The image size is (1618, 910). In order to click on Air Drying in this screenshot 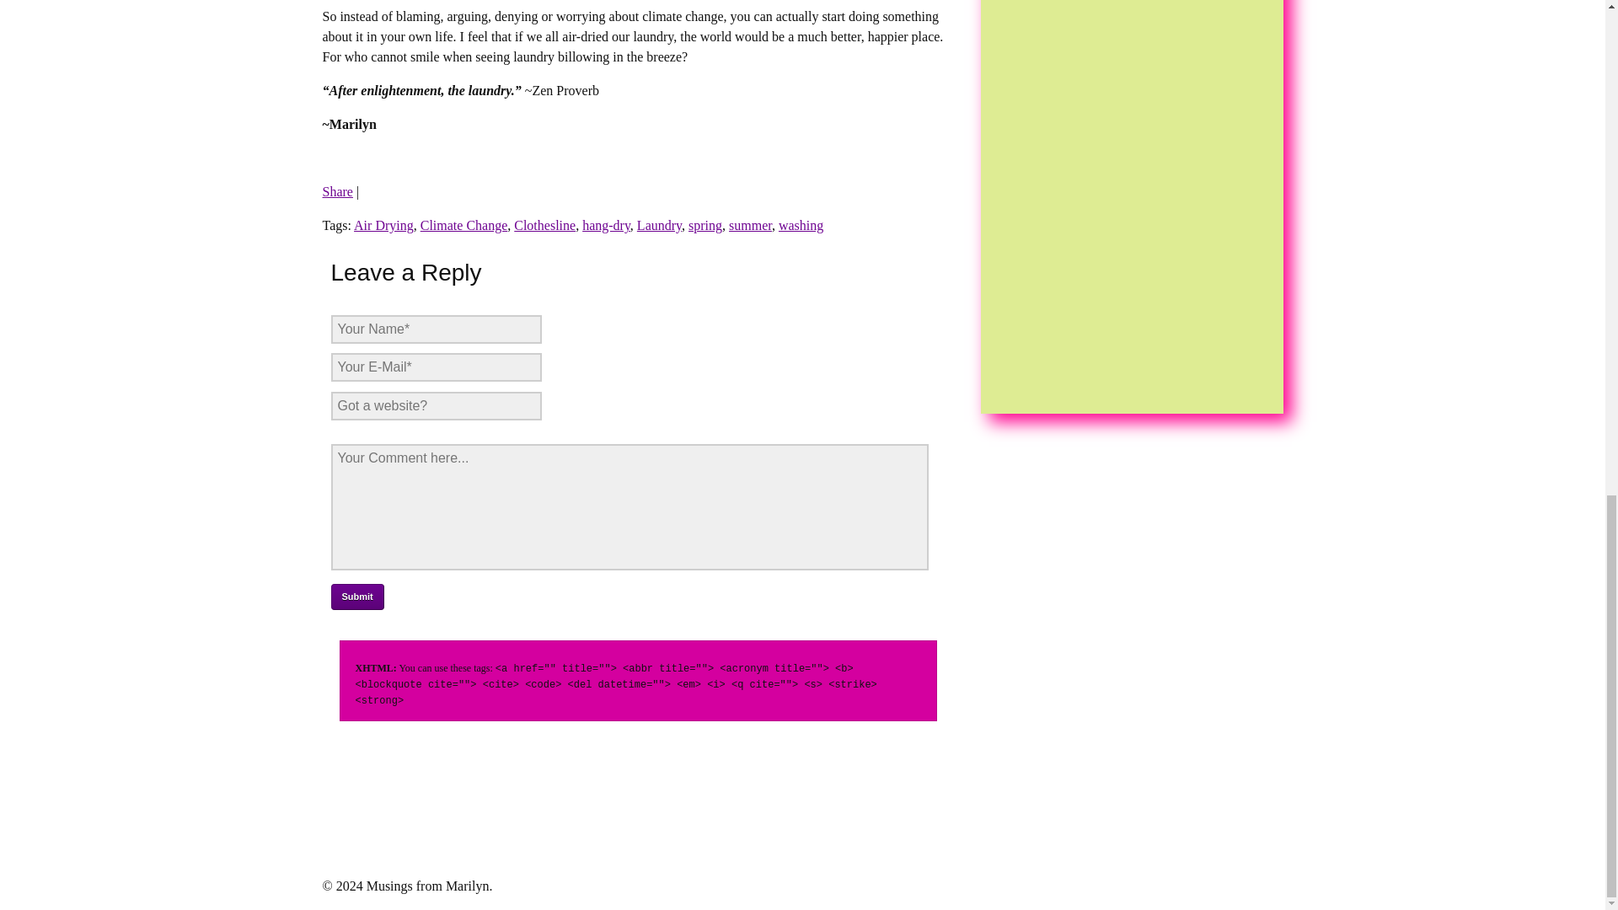, I will do `click(384, 226)`.